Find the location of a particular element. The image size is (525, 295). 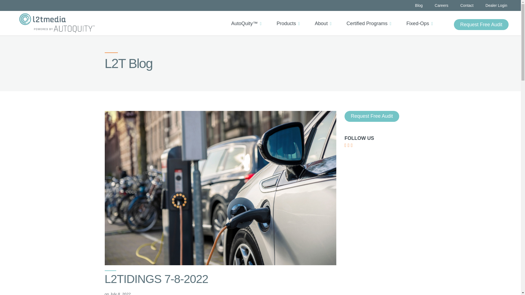

Blog is located at coordinates (419, 5).